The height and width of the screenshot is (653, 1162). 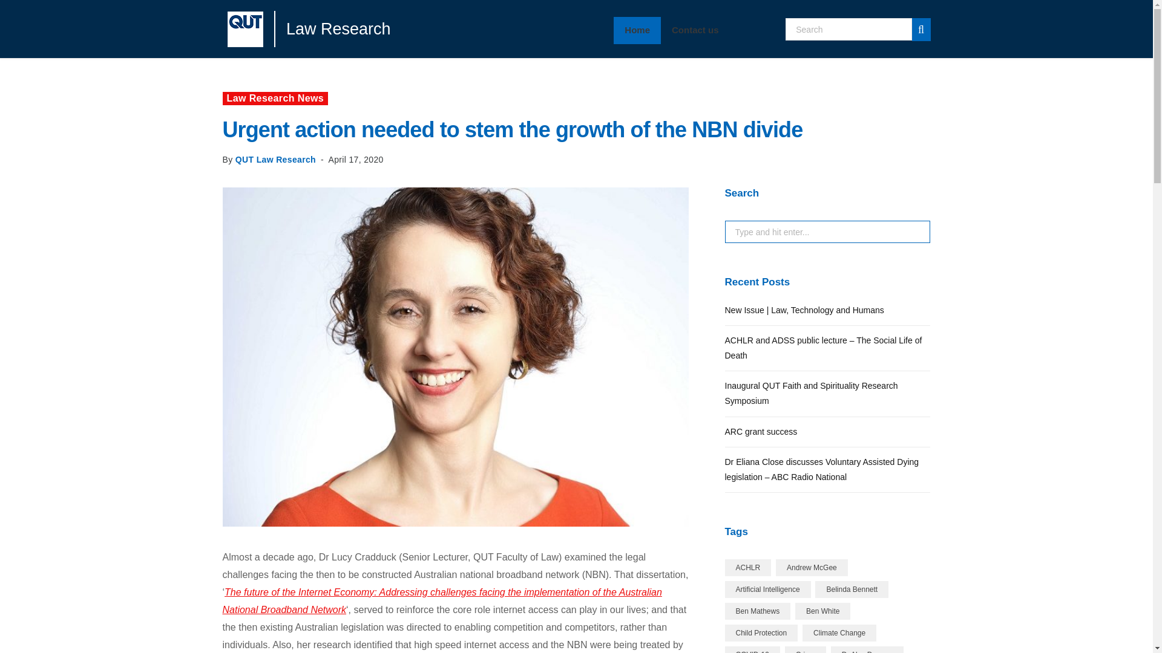 I want to click on Artificial Intelligence, so click(x=768, y=590).